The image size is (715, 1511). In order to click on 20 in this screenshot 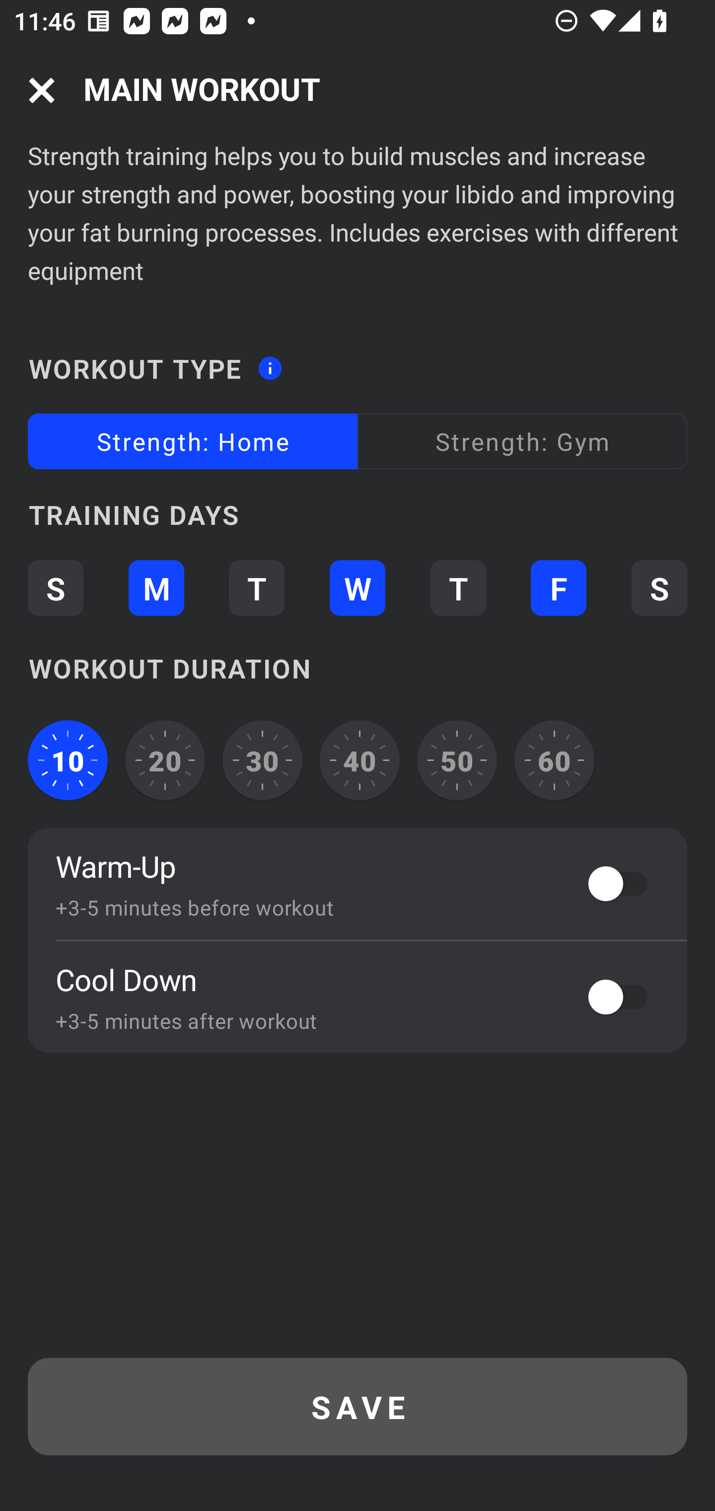, I will do `click(165, 760)`.